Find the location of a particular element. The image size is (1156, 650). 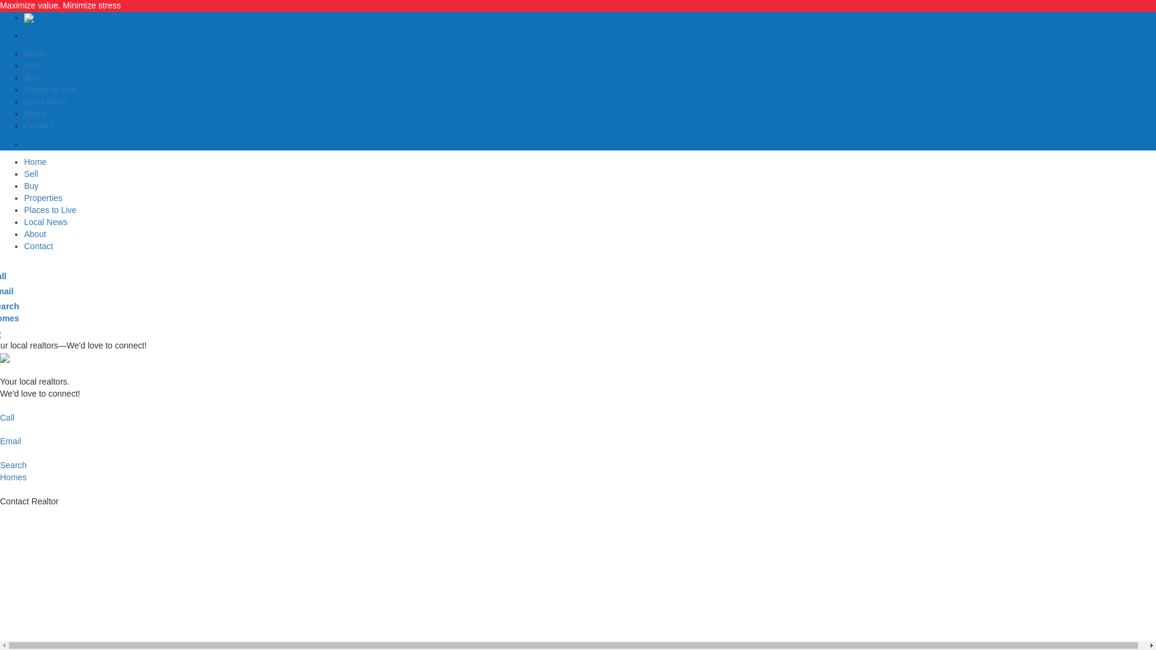

Local News is located at coordinates (31, 65).